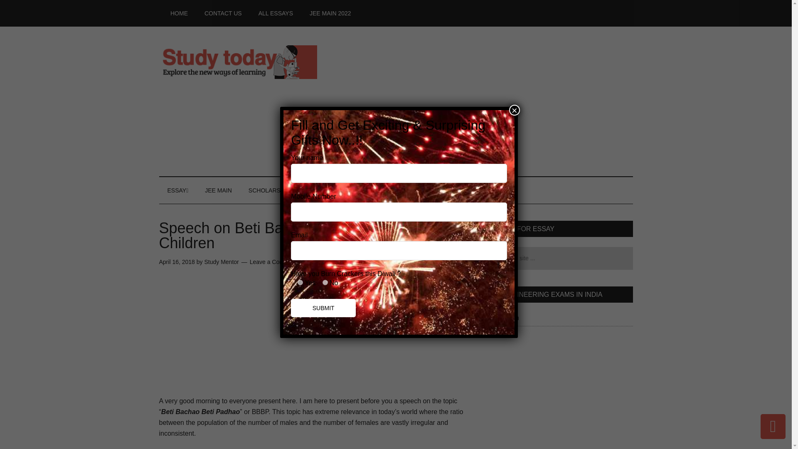  I want to click on HOME, so click(179, 13).